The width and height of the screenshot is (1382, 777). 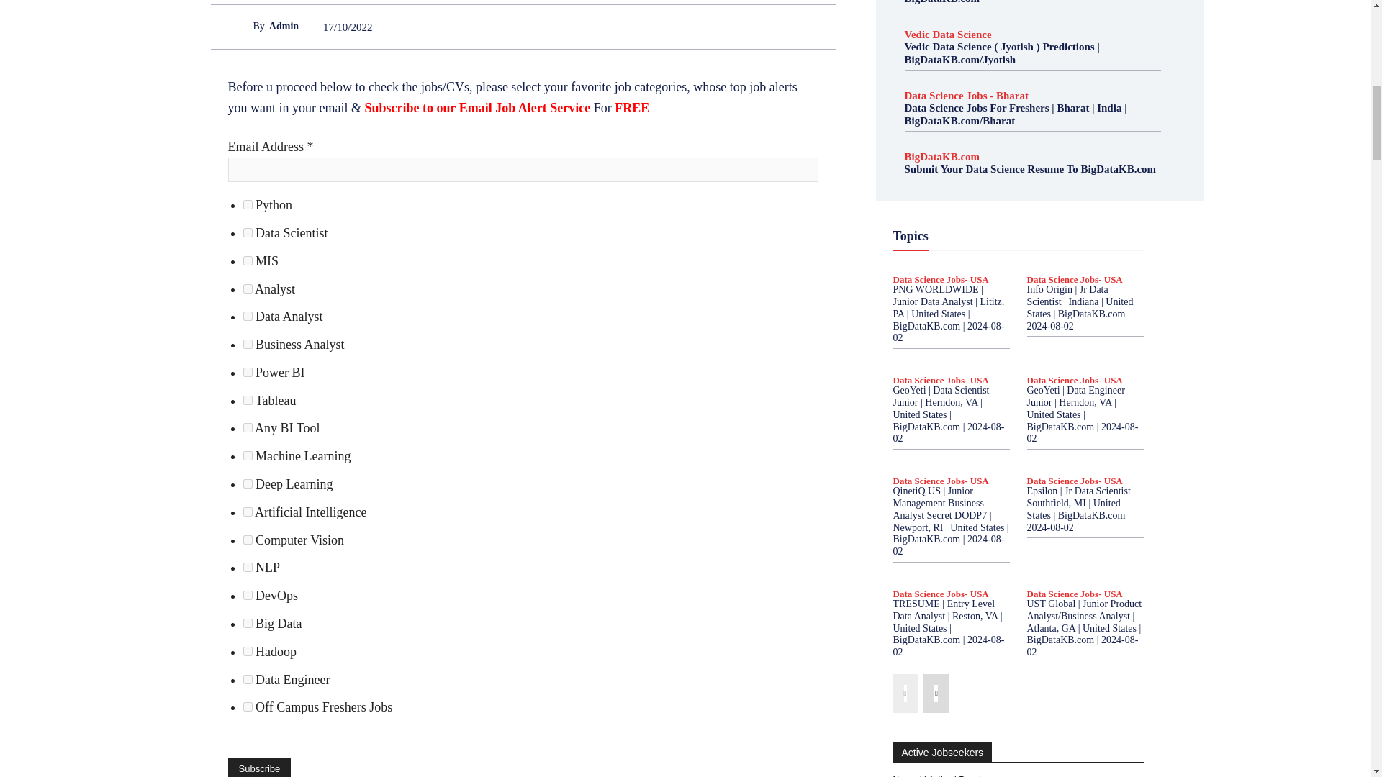 I want to click on 2048, so click(x=248, y=512).